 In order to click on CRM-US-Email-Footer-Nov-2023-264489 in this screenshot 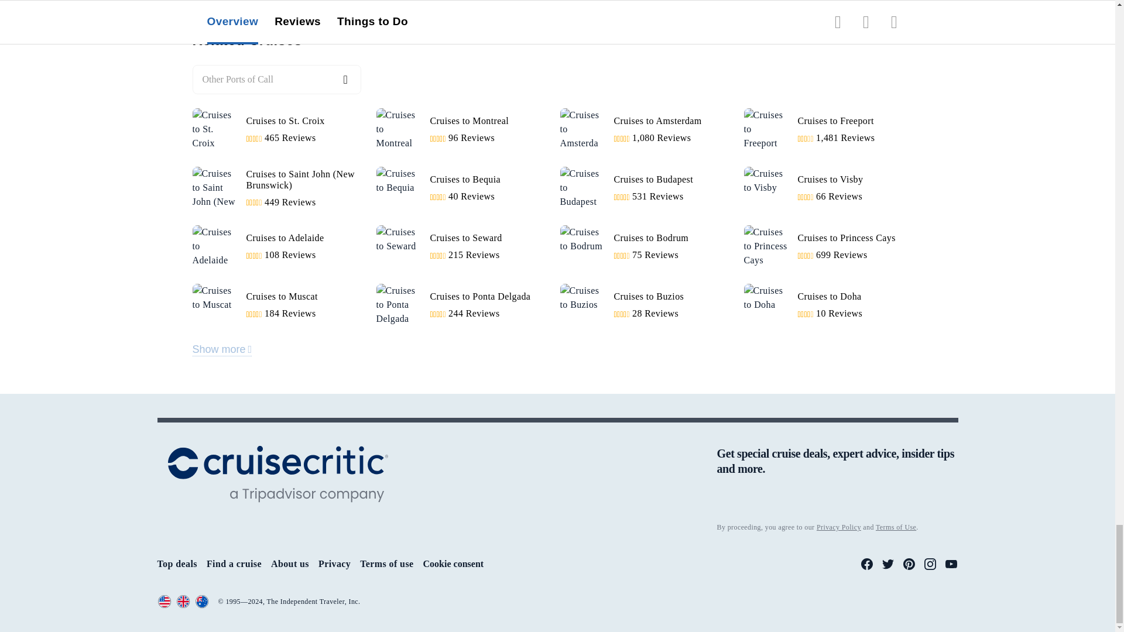, I will do `click(837, 504)`.